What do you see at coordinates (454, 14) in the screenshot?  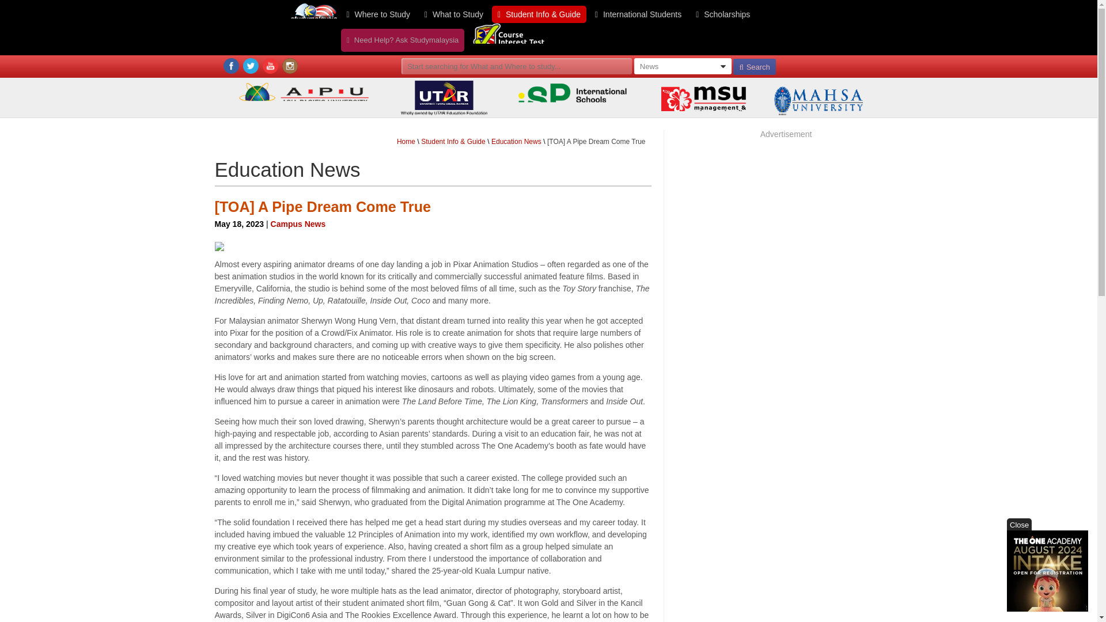 I see `What to Study` at bounding box center [454, 14].